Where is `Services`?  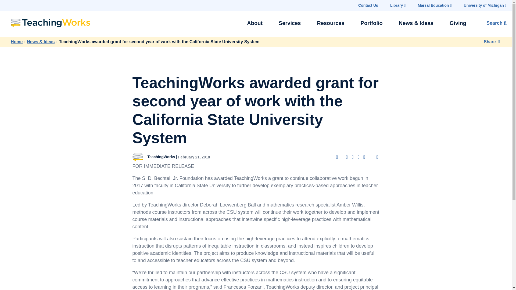
Services is located at coordinates (290, 23).